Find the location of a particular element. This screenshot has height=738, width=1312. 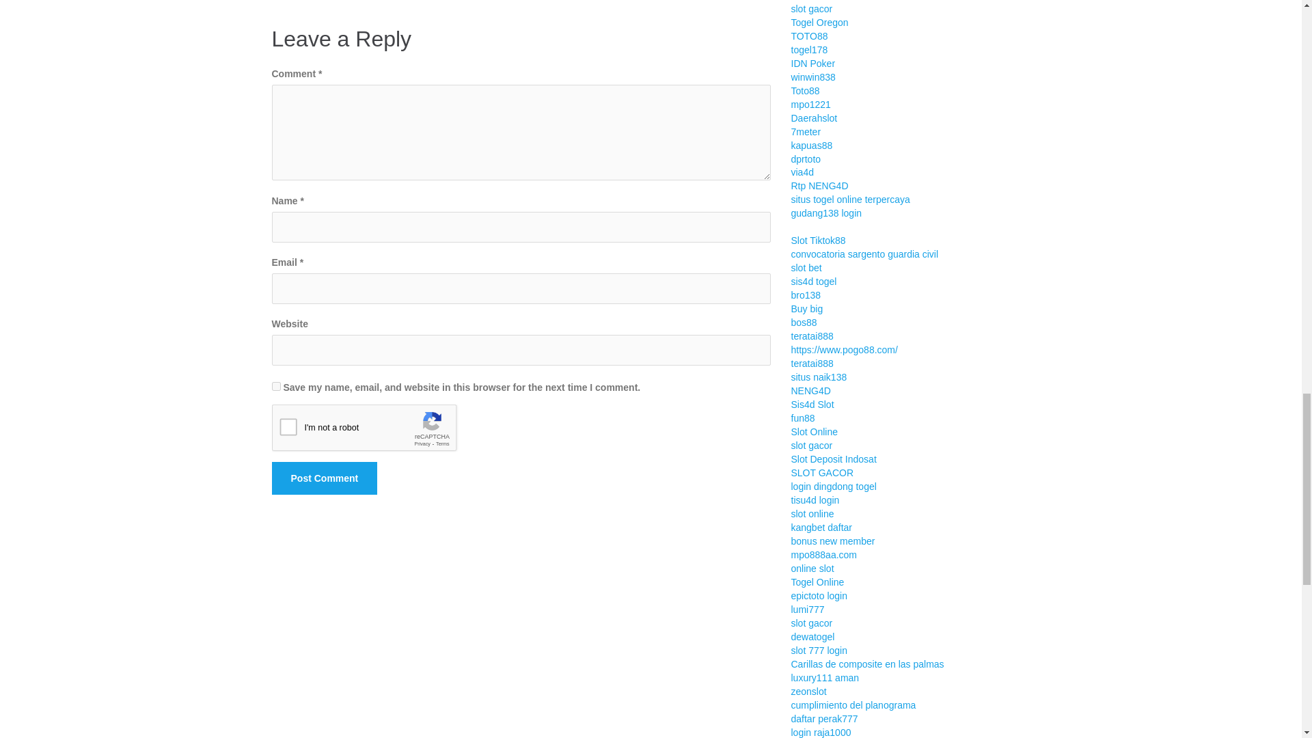

reCAPTCHA is located at coordinates (376, 430).